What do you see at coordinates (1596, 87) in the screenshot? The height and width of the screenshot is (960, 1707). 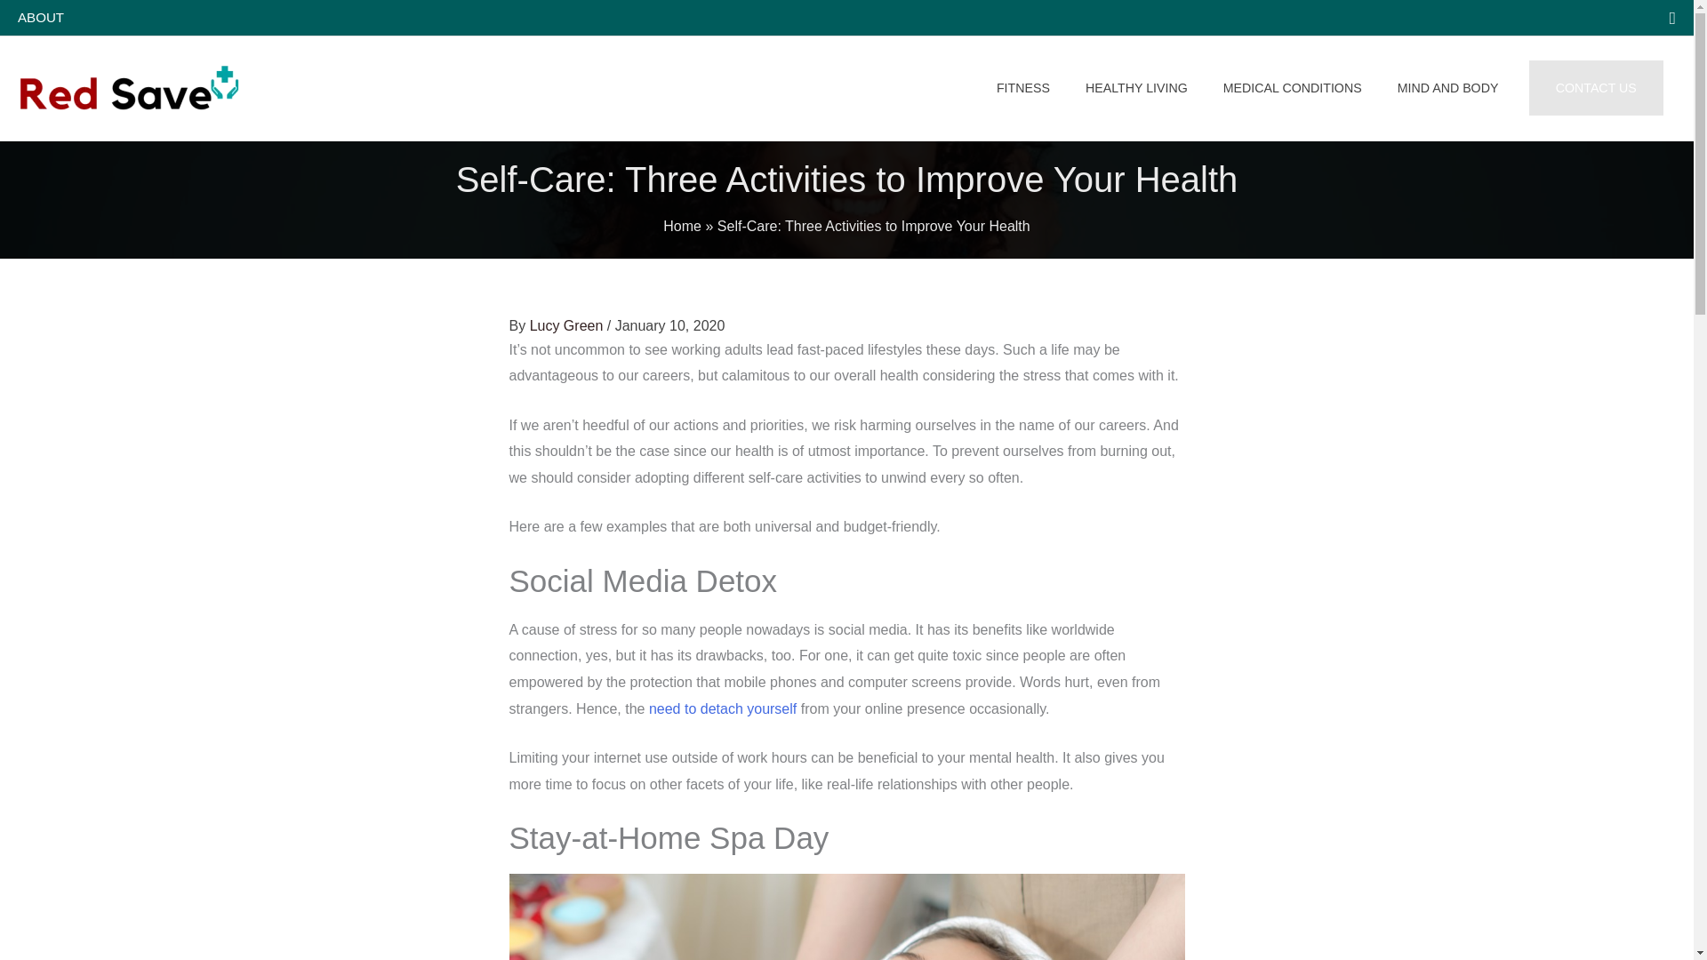 I see `CONTACT US` at bounding box center [1596, 87].